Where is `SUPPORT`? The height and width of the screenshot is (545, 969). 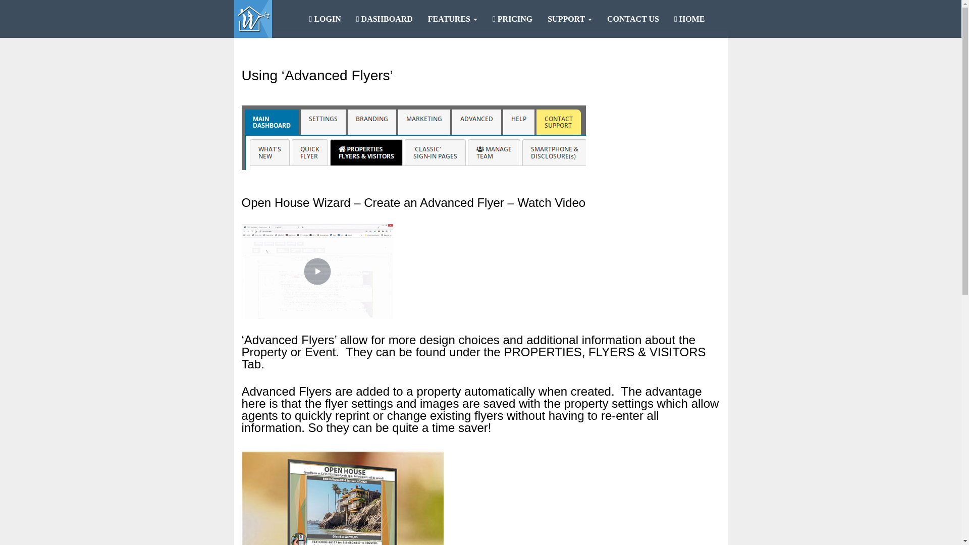
SUPPORT is located at coordinates (569, 19).